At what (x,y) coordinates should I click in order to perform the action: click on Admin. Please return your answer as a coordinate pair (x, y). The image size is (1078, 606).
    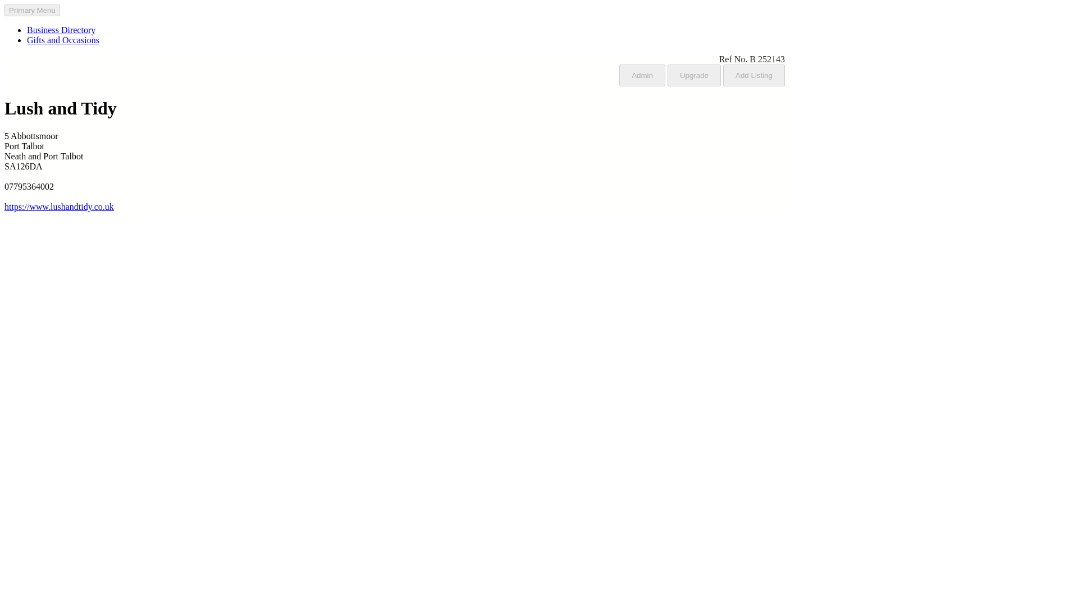
    Looking at the image, I should click on (642, 75).